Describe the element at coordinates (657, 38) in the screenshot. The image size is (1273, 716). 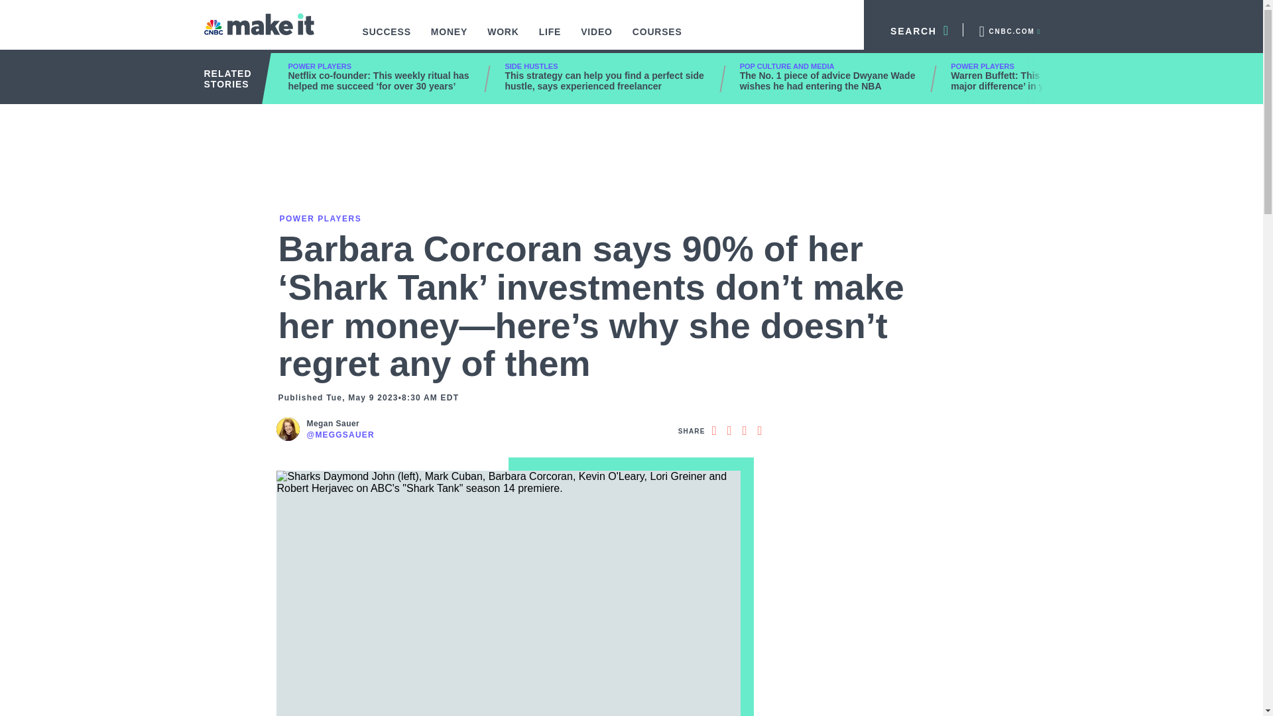
I see `COURSES` at that location.